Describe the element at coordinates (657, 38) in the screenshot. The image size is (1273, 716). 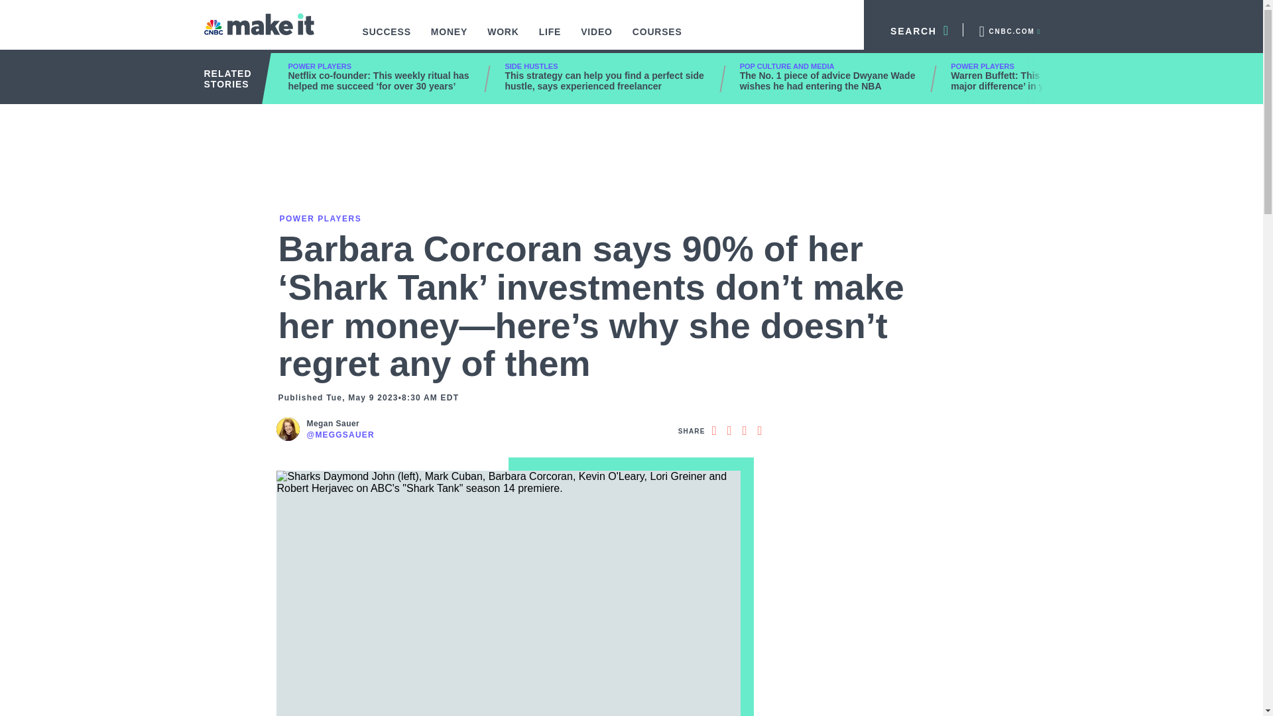
I see `COURSES` at that location.